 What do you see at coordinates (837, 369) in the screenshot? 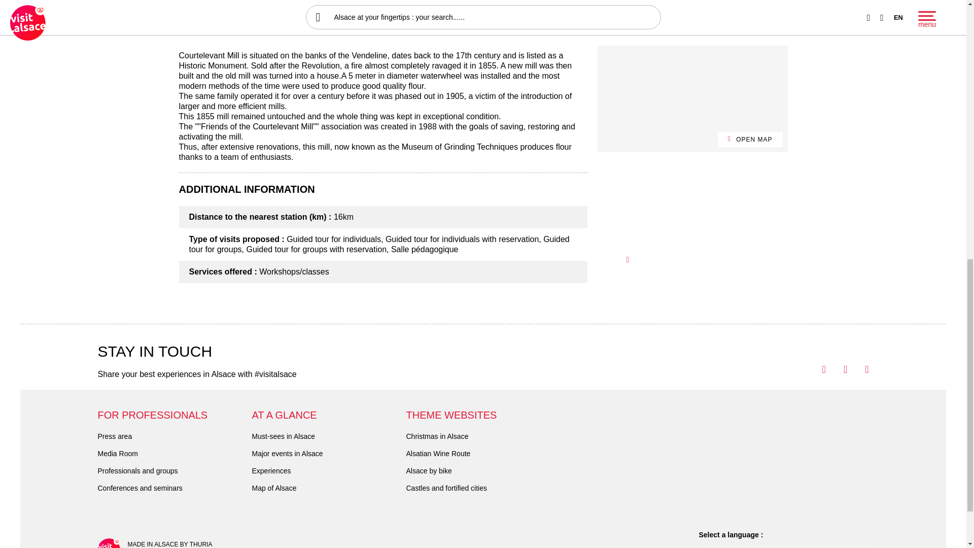
I see `Youtube VisitAlsace` at bounding box center [837, 369].